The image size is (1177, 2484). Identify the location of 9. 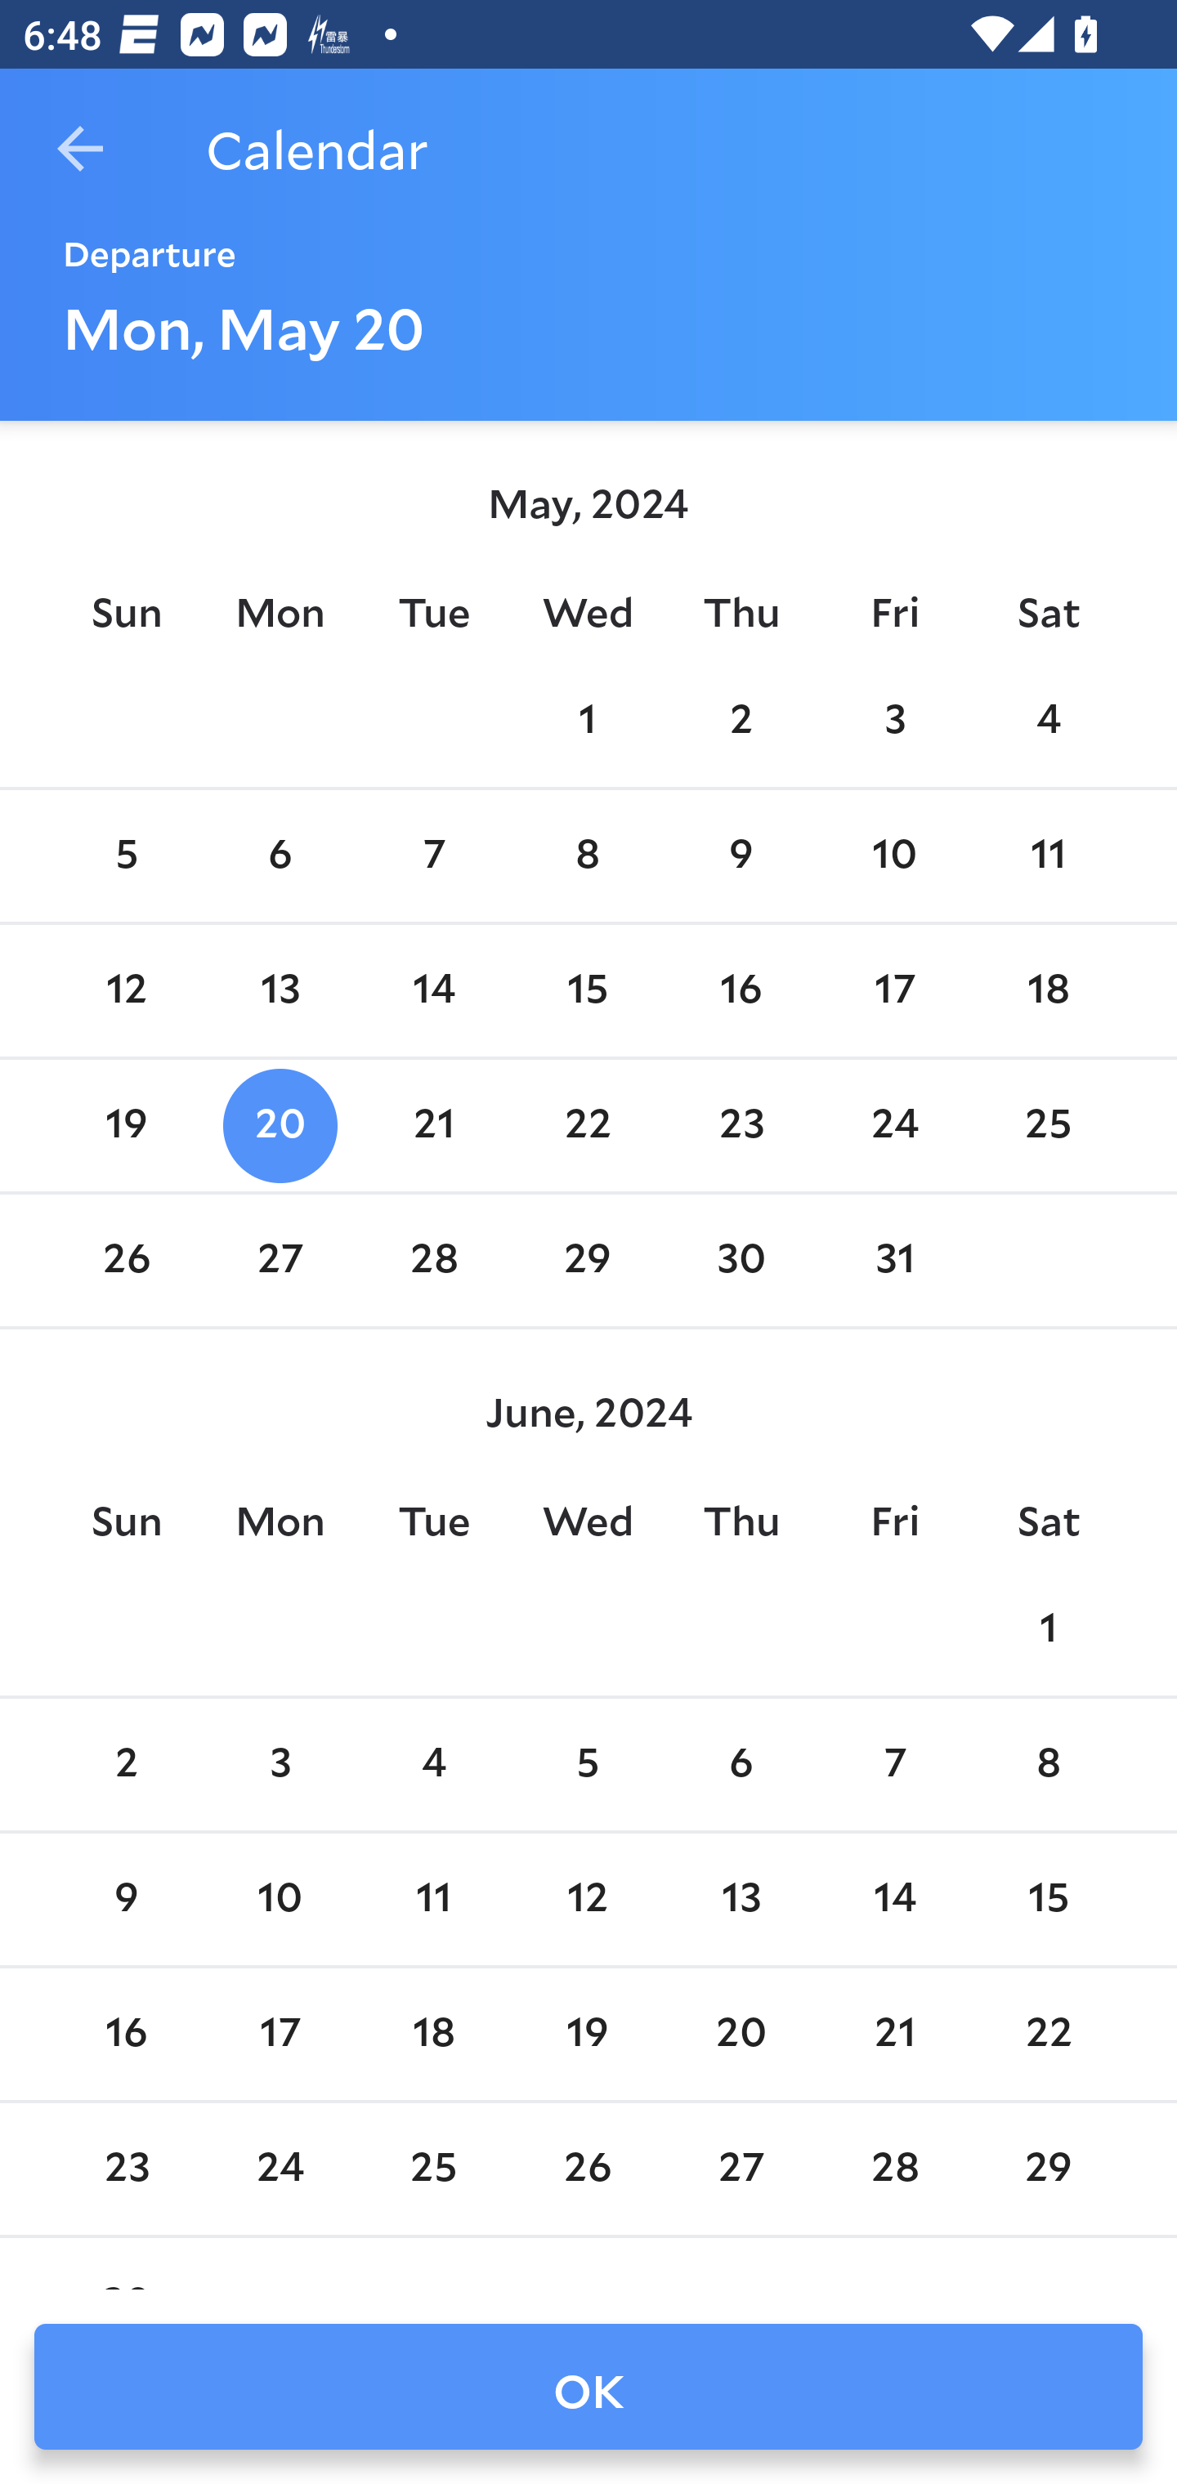
(126, 1900).